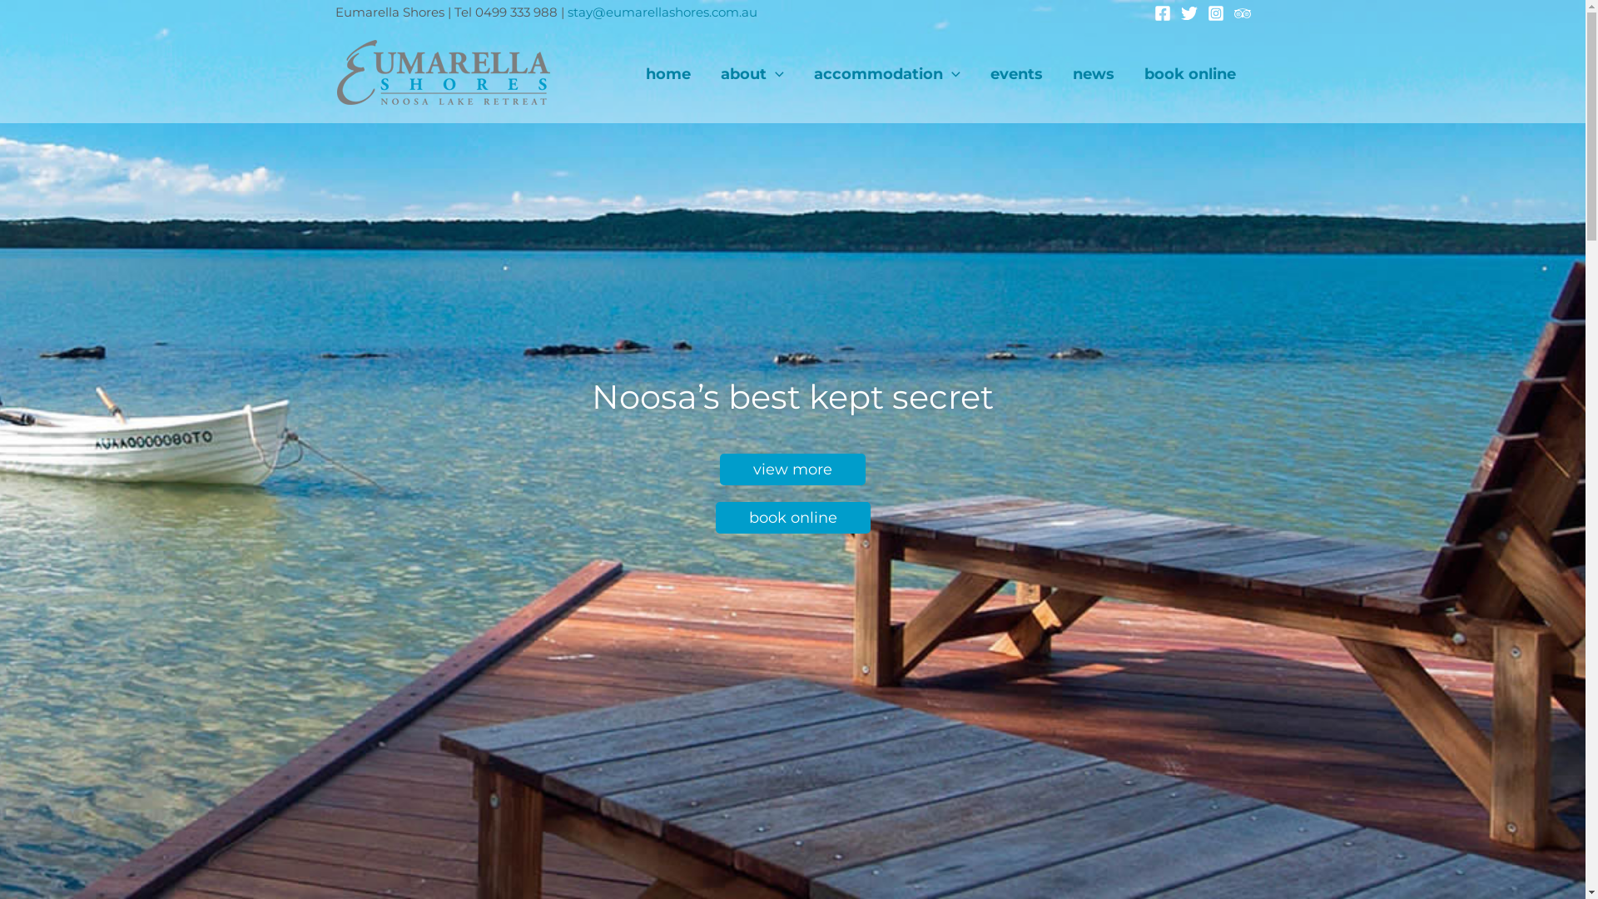  I want to click on about, so click(752, 74).